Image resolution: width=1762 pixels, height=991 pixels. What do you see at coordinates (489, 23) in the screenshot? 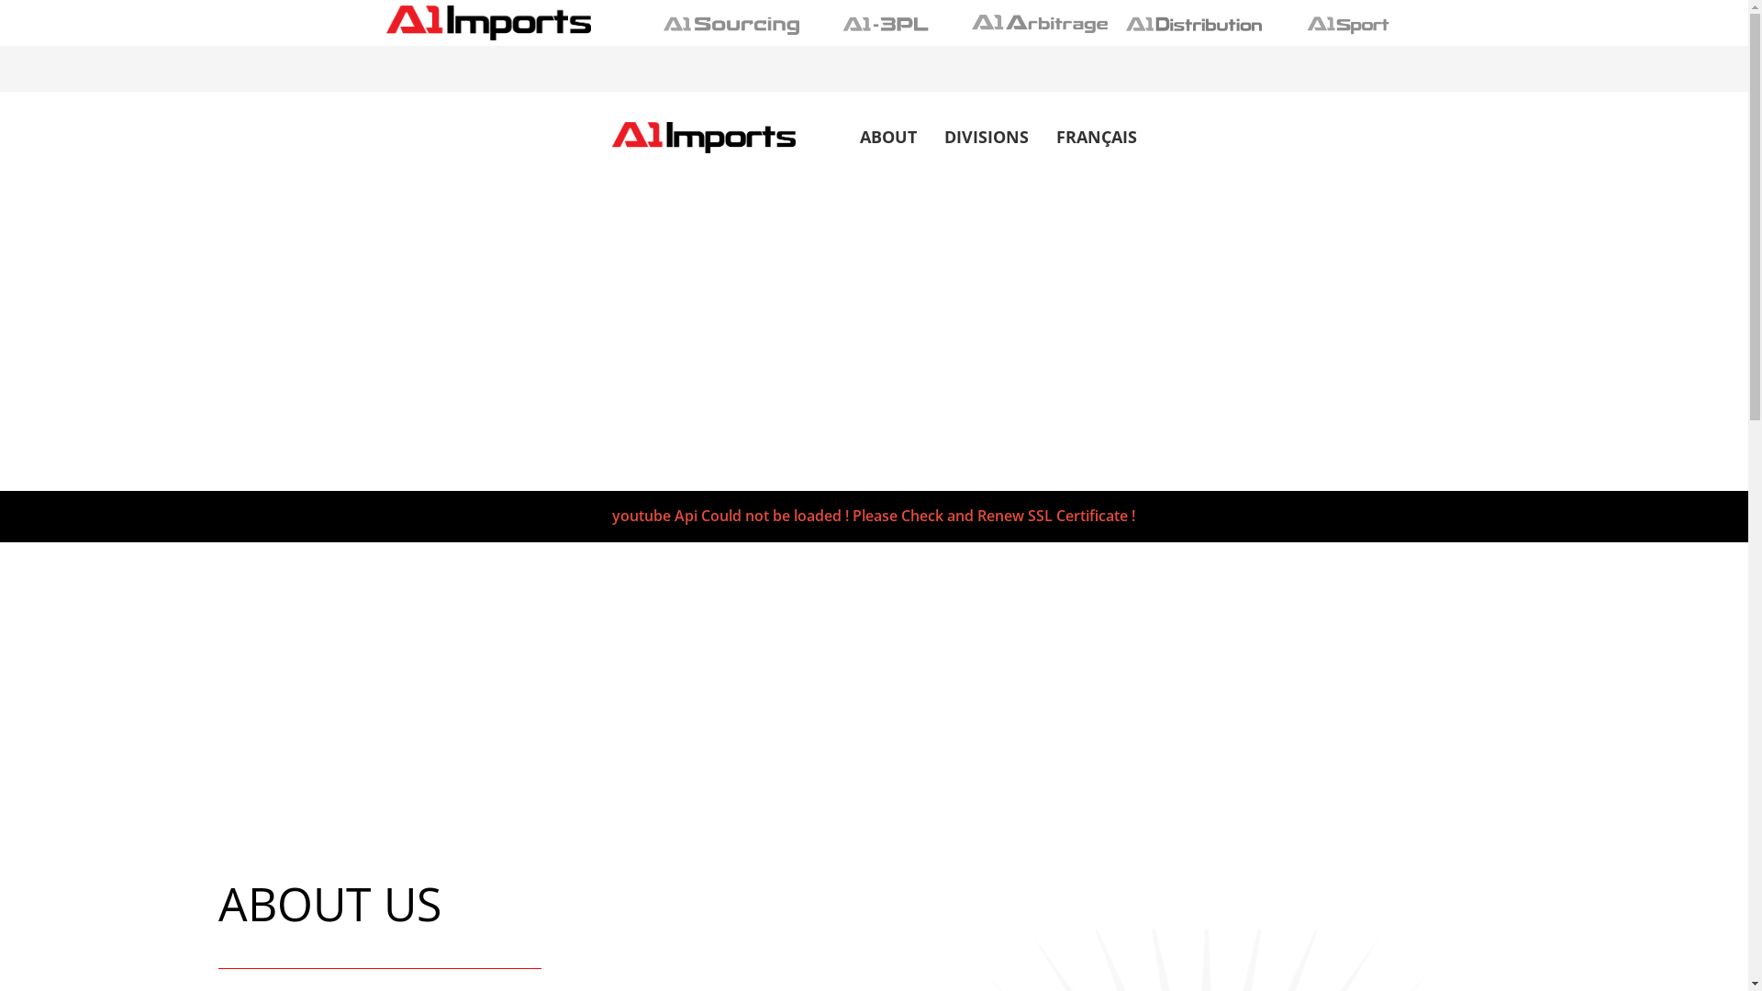
I see `A1Imports-Logo-Red-Black-Top-Bar-Center | A1 Imports` at bounding box center [489, 23].